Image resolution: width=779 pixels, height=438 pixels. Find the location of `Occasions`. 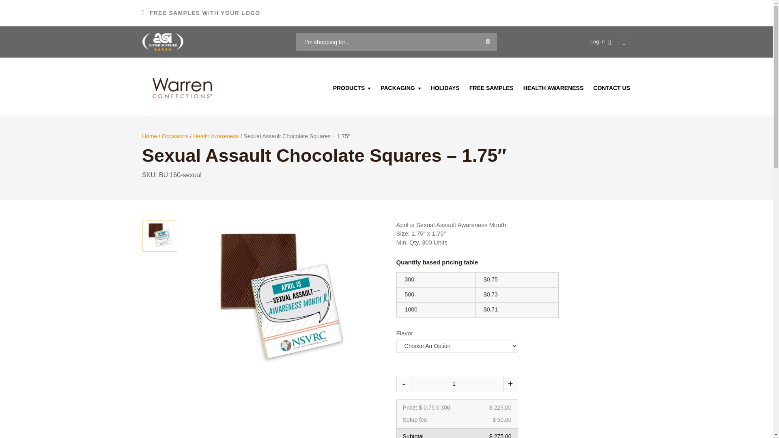

Occasions is located at coordinates (175, 136).